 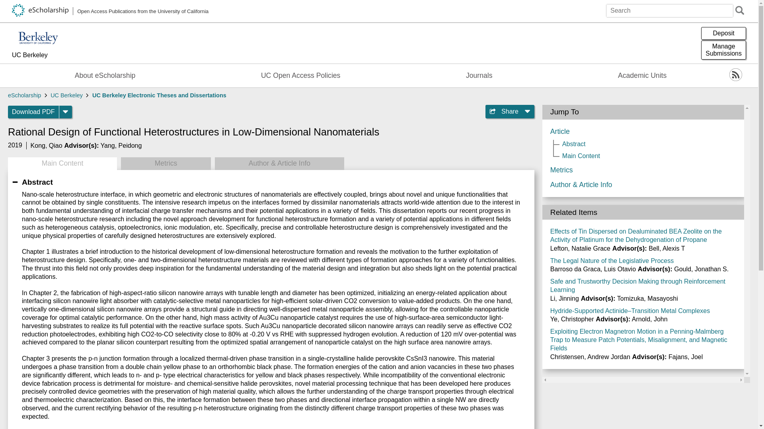 I want to click on Kong, Qiao, so click(x=166, y=164).